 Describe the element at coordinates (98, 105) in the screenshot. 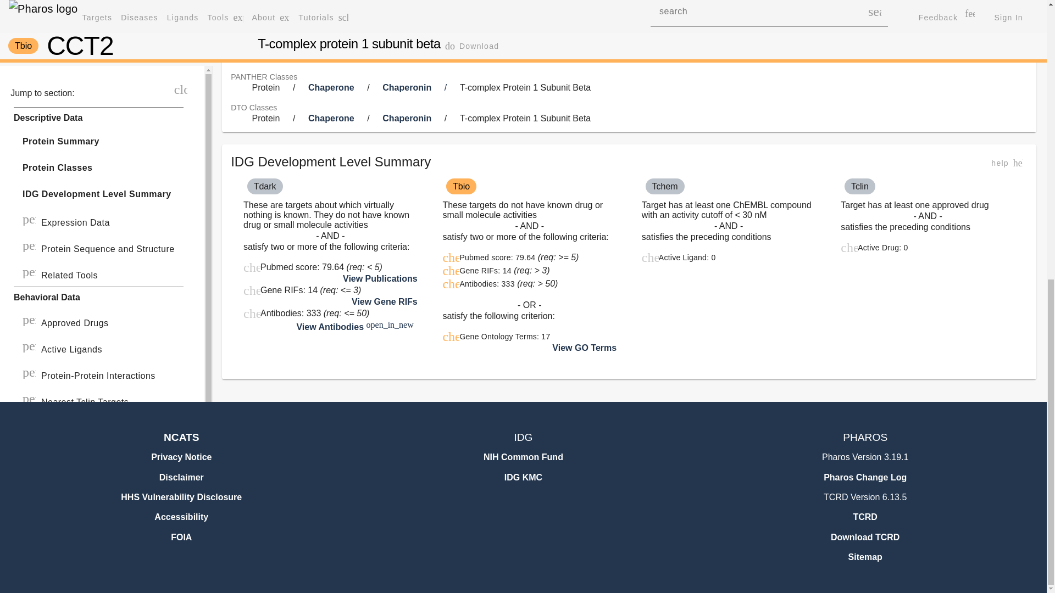

I see `pendingRelated Targets` at that location.